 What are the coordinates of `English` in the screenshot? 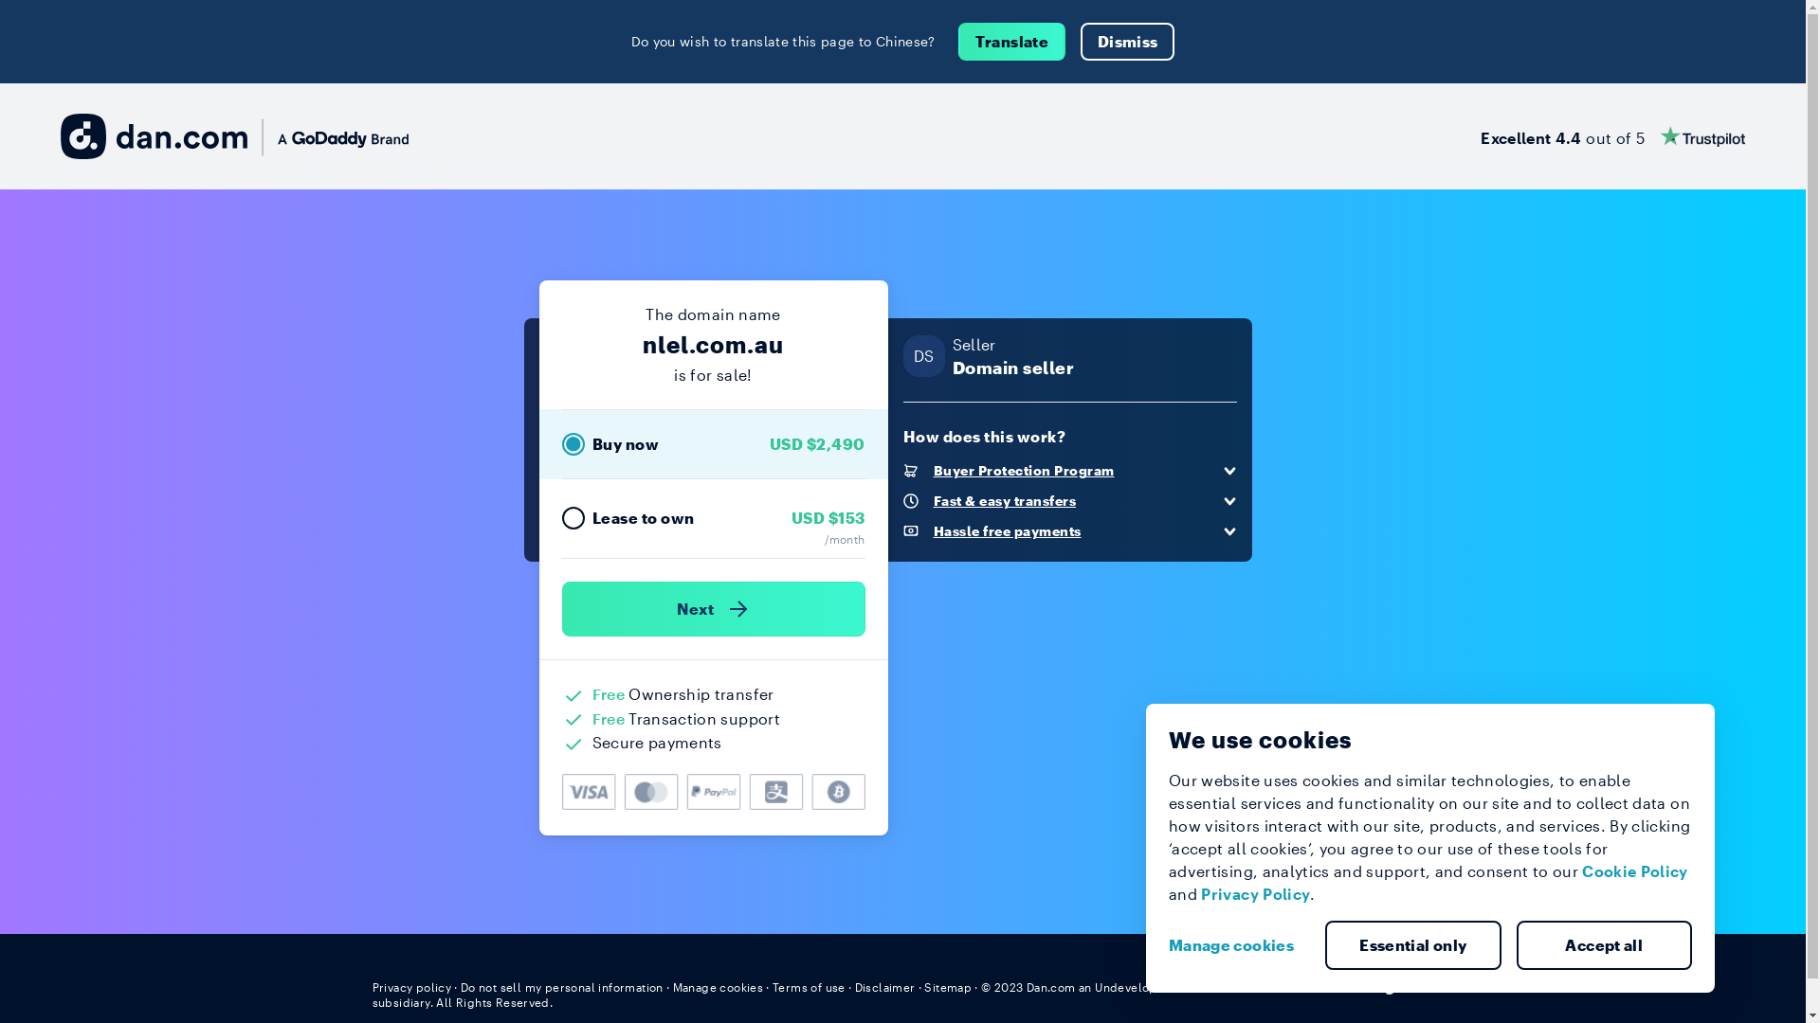 It's located at (1399, 986).